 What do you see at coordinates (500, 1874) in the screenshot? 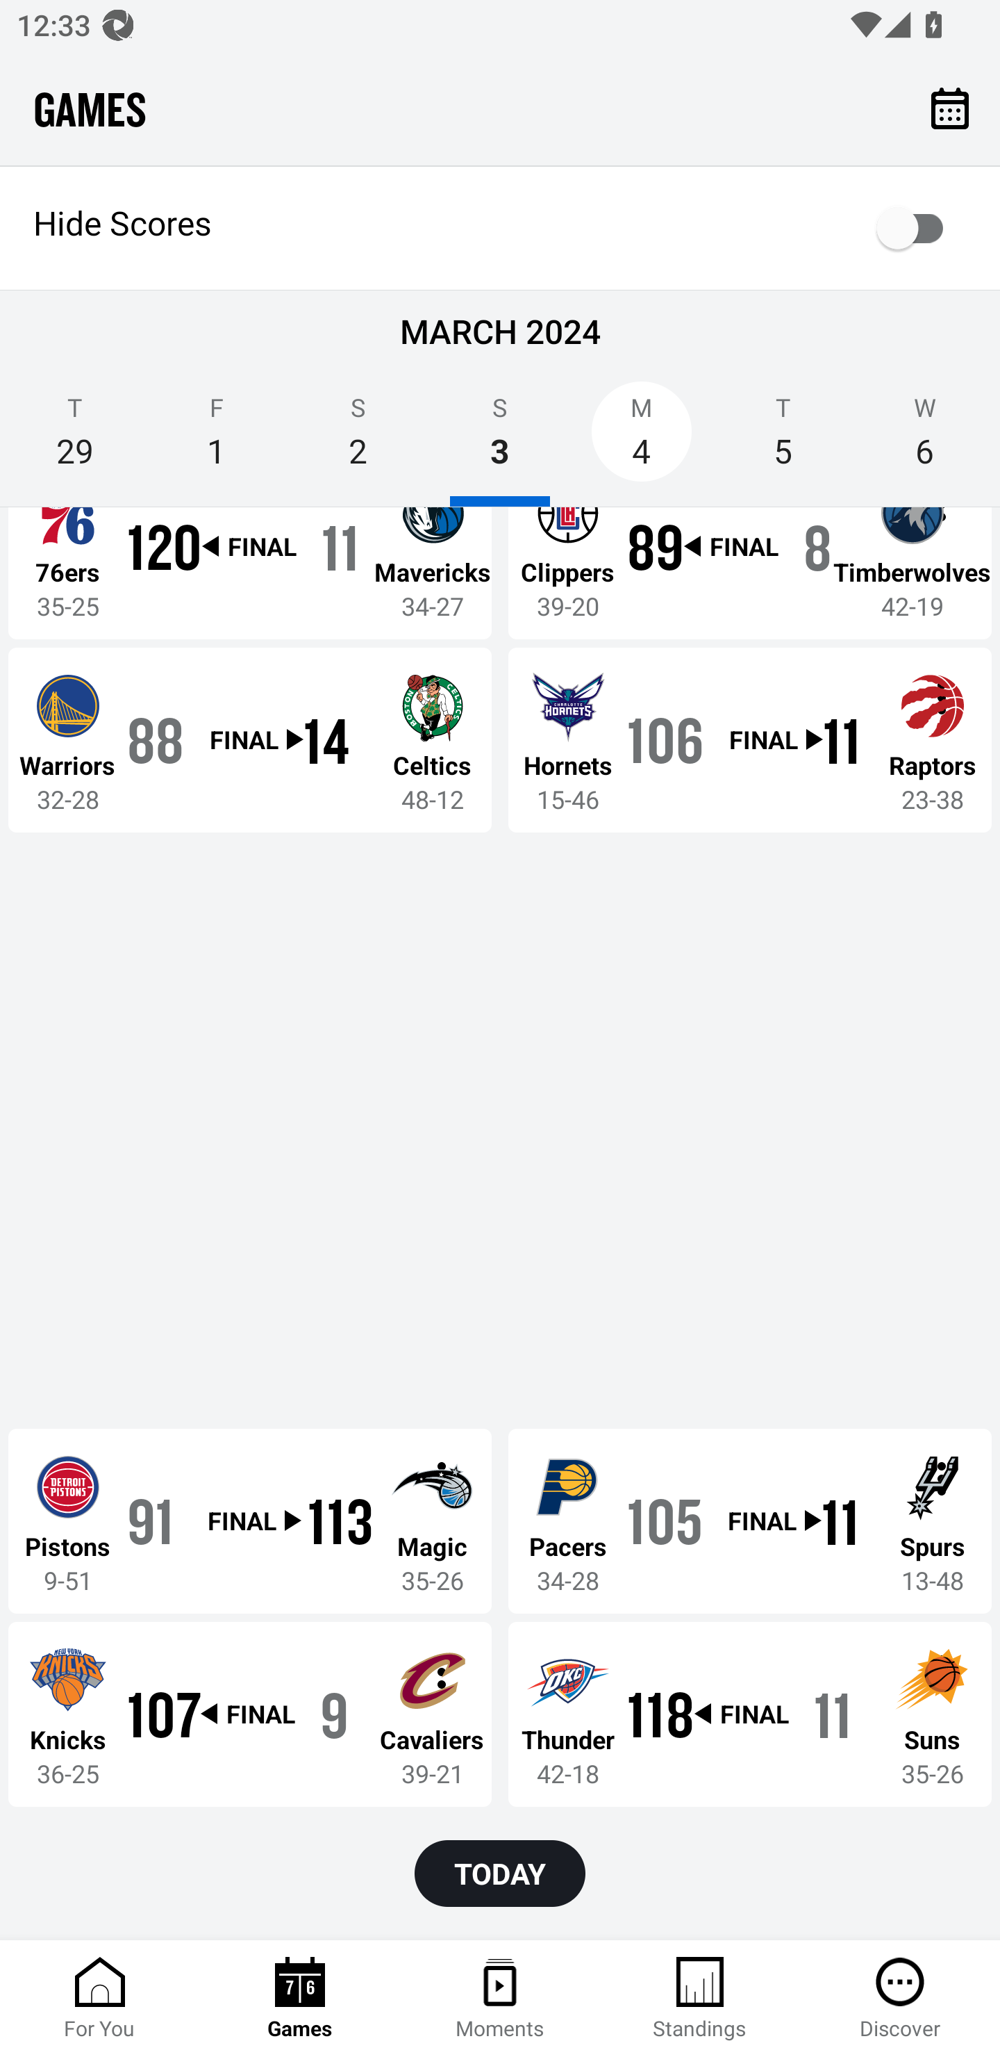
I see `TODAY` at bounding box center [500, 1874].